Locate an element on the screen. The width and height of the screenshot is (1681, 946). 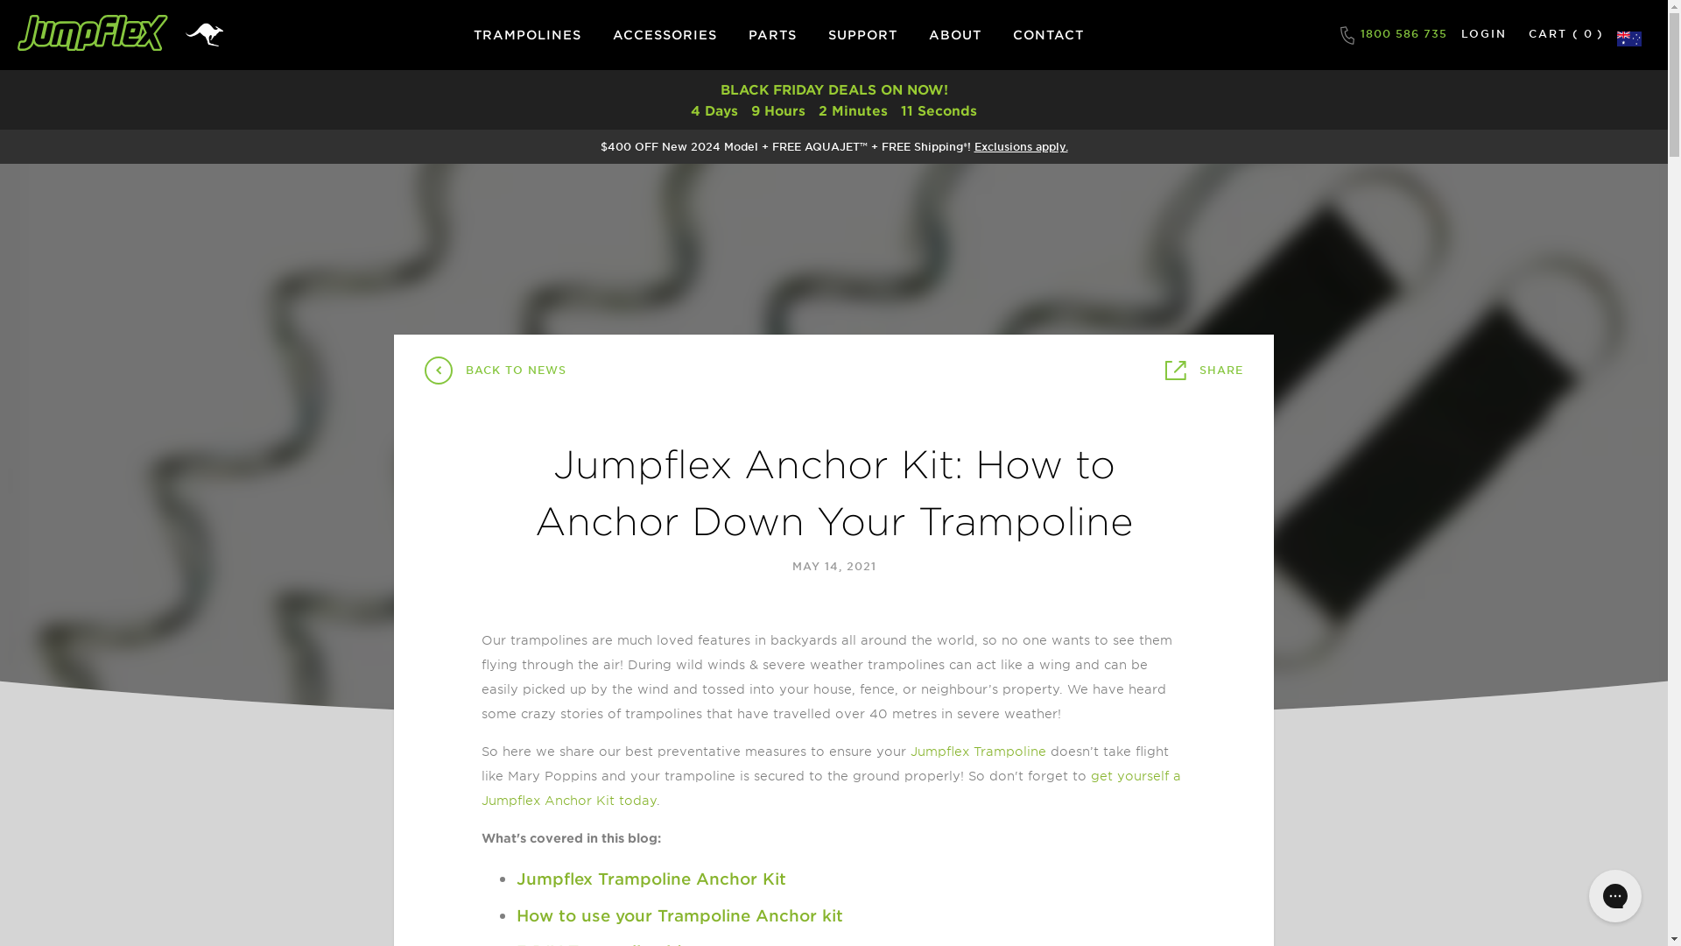
1800 586 735 is located at coordinates (1393, 35).